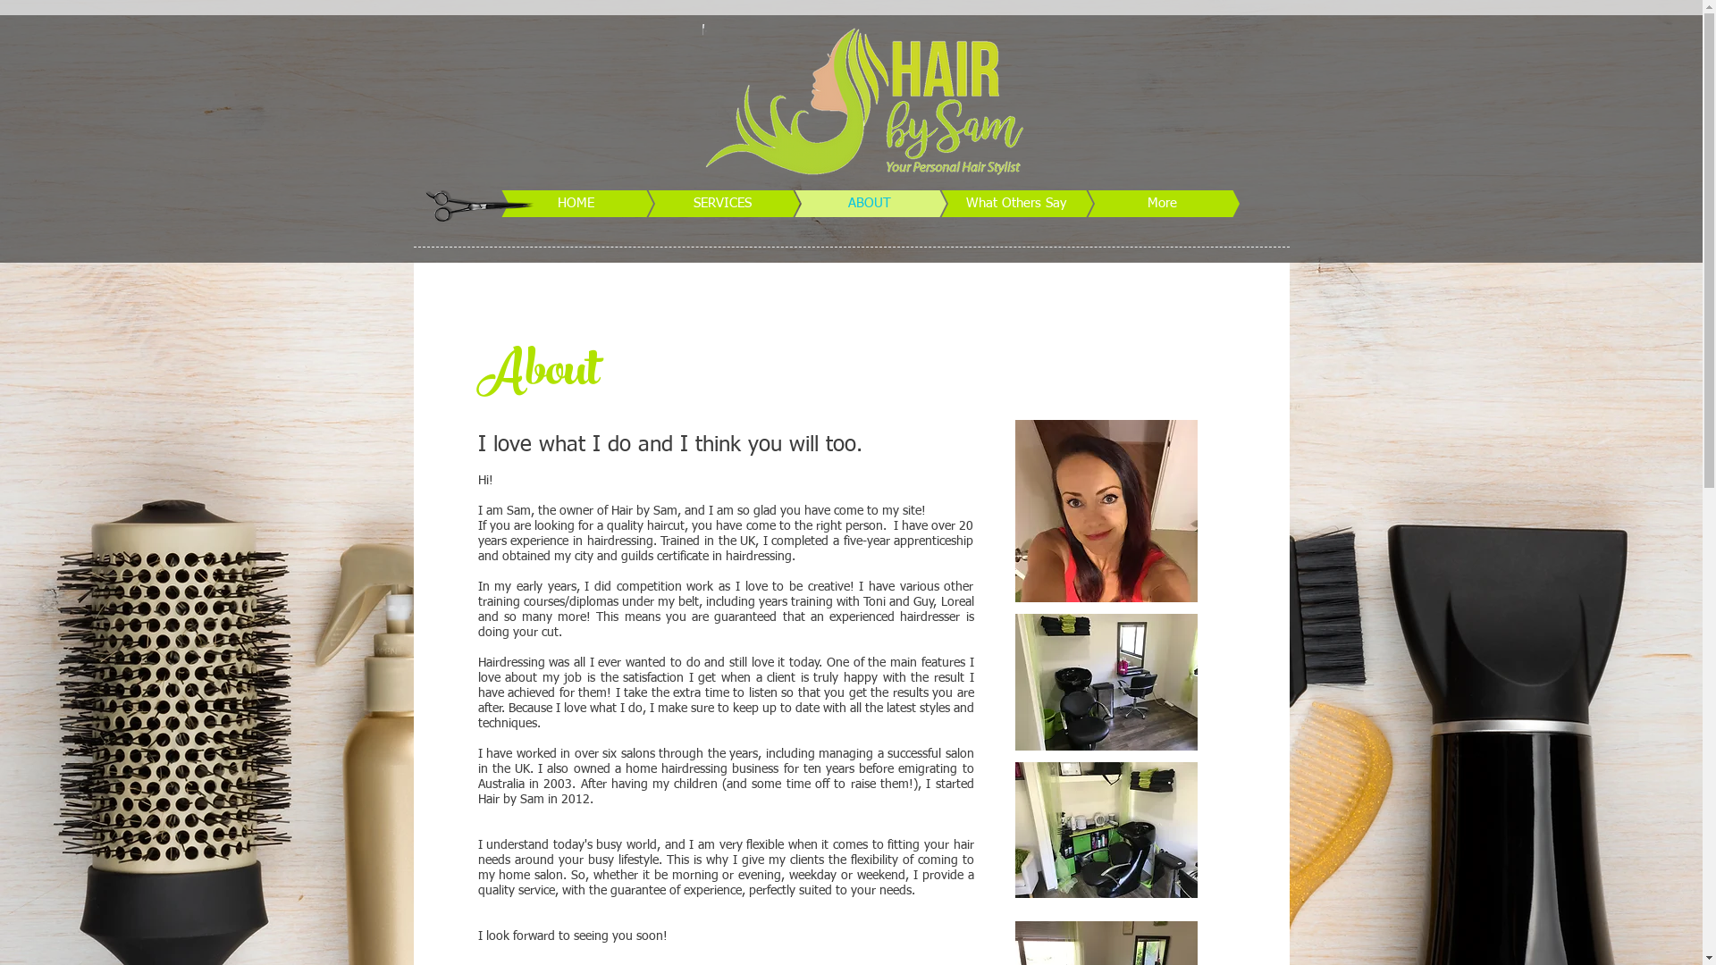  Describe the element at coordinates (695, 204) in the screenshot. I see `SERVICES` at that location.